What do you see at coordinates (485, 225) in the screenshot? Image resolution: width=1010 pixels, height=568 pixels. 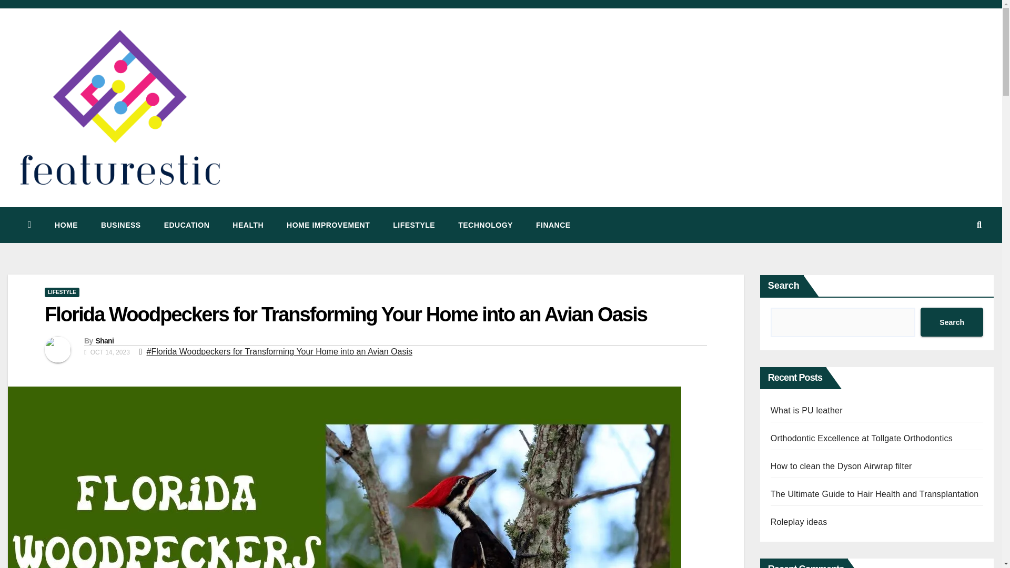 I see `TECHNOLOGY` at bounding box center [485, 225].